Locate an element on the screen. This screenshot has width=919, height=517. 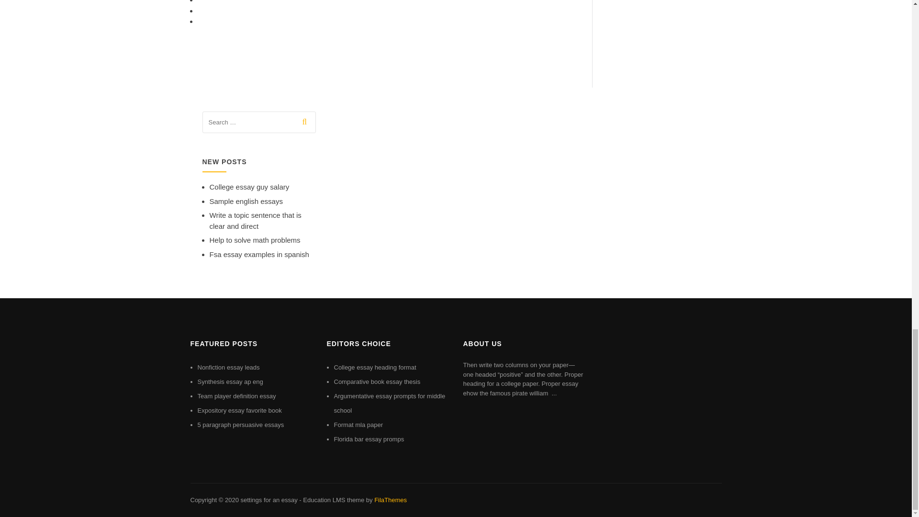
Expository essay favorite book is located at coordinates (239, 410).